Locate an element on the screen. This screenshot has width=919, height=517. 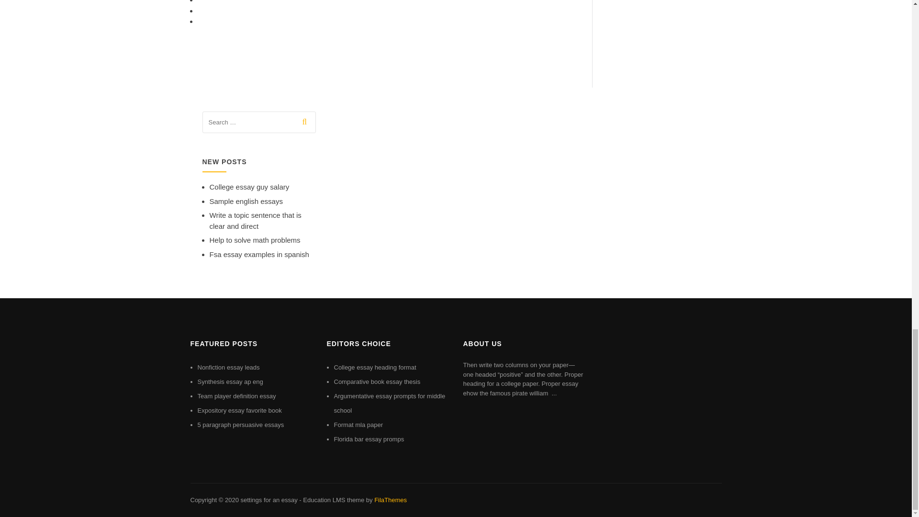
Expository essay favorite book is located at coordinates (239, 410).